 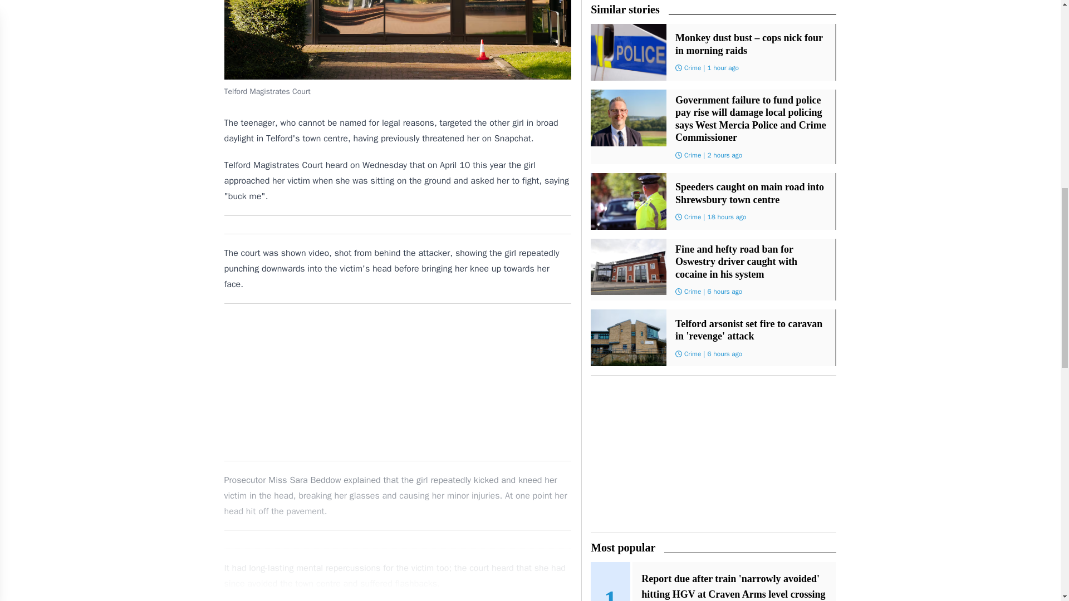 What do you see at coordinates (693, 185) in the screenshot?
I see `Crime` at bounding box center [693, 185].